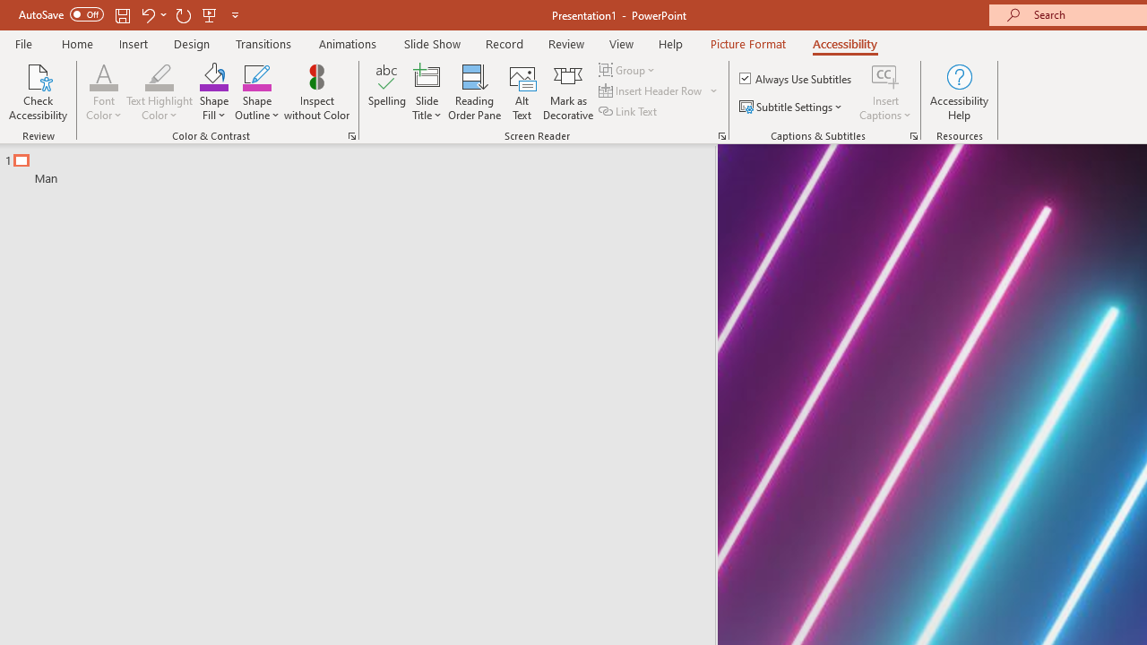 This screenshot has width=1147, height=645. Describe the element at coordinates (629, 111) in the screenshot. I see `Link Text` at that location.